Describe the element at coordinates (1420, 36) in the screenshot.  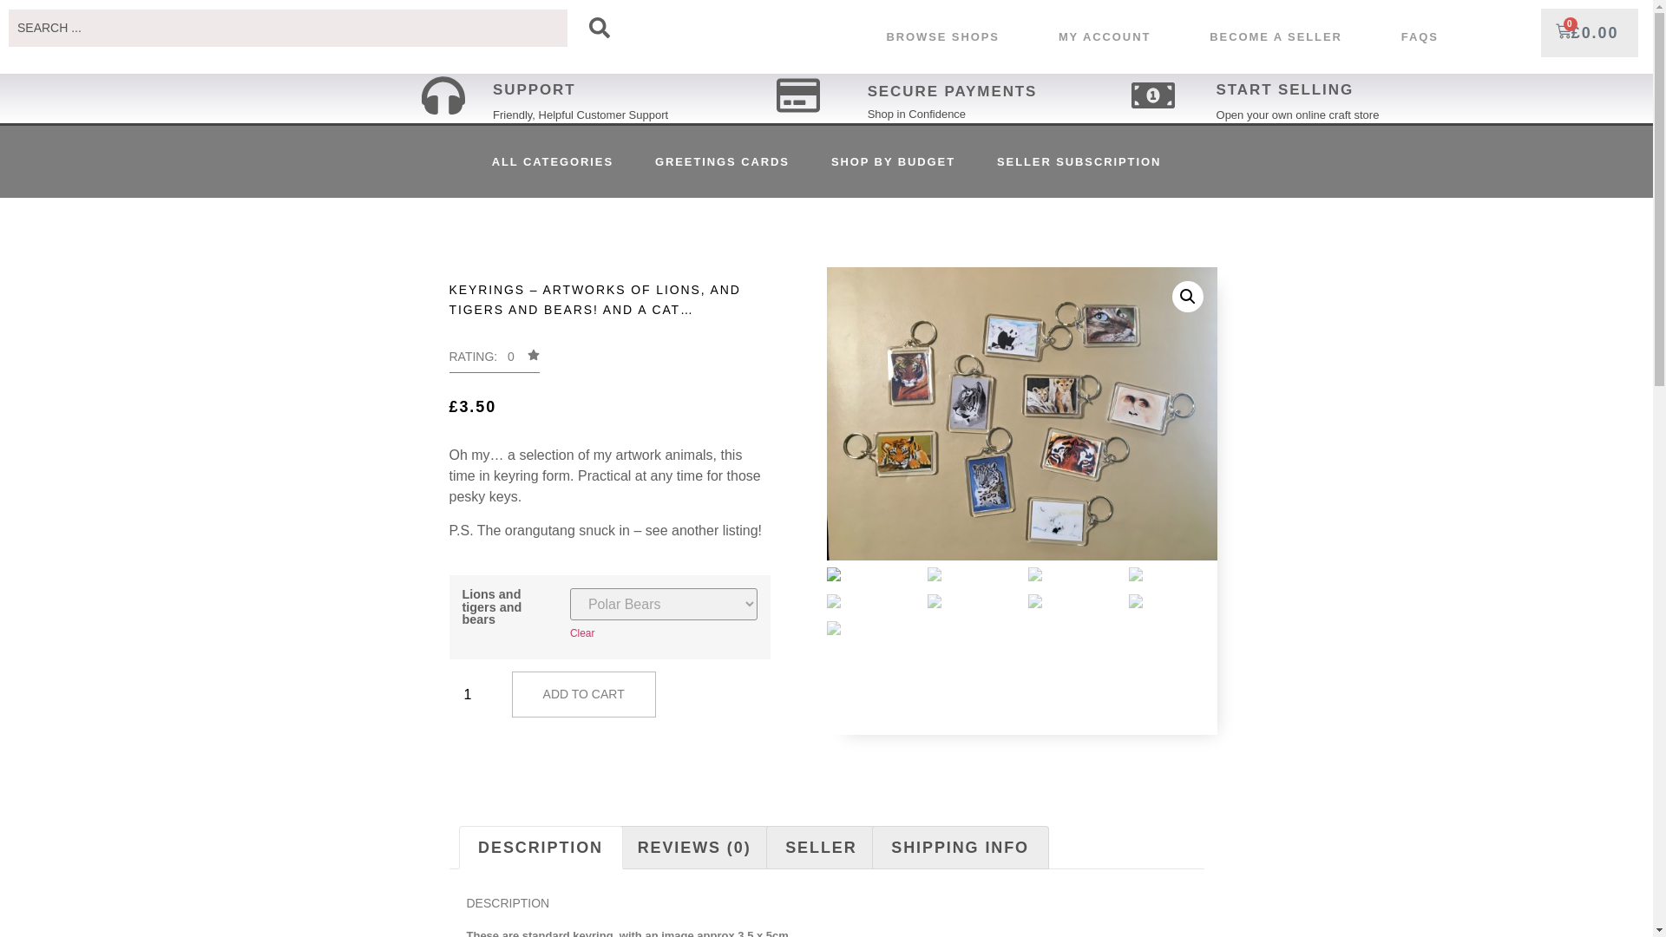
I see `FAQS` at that location.